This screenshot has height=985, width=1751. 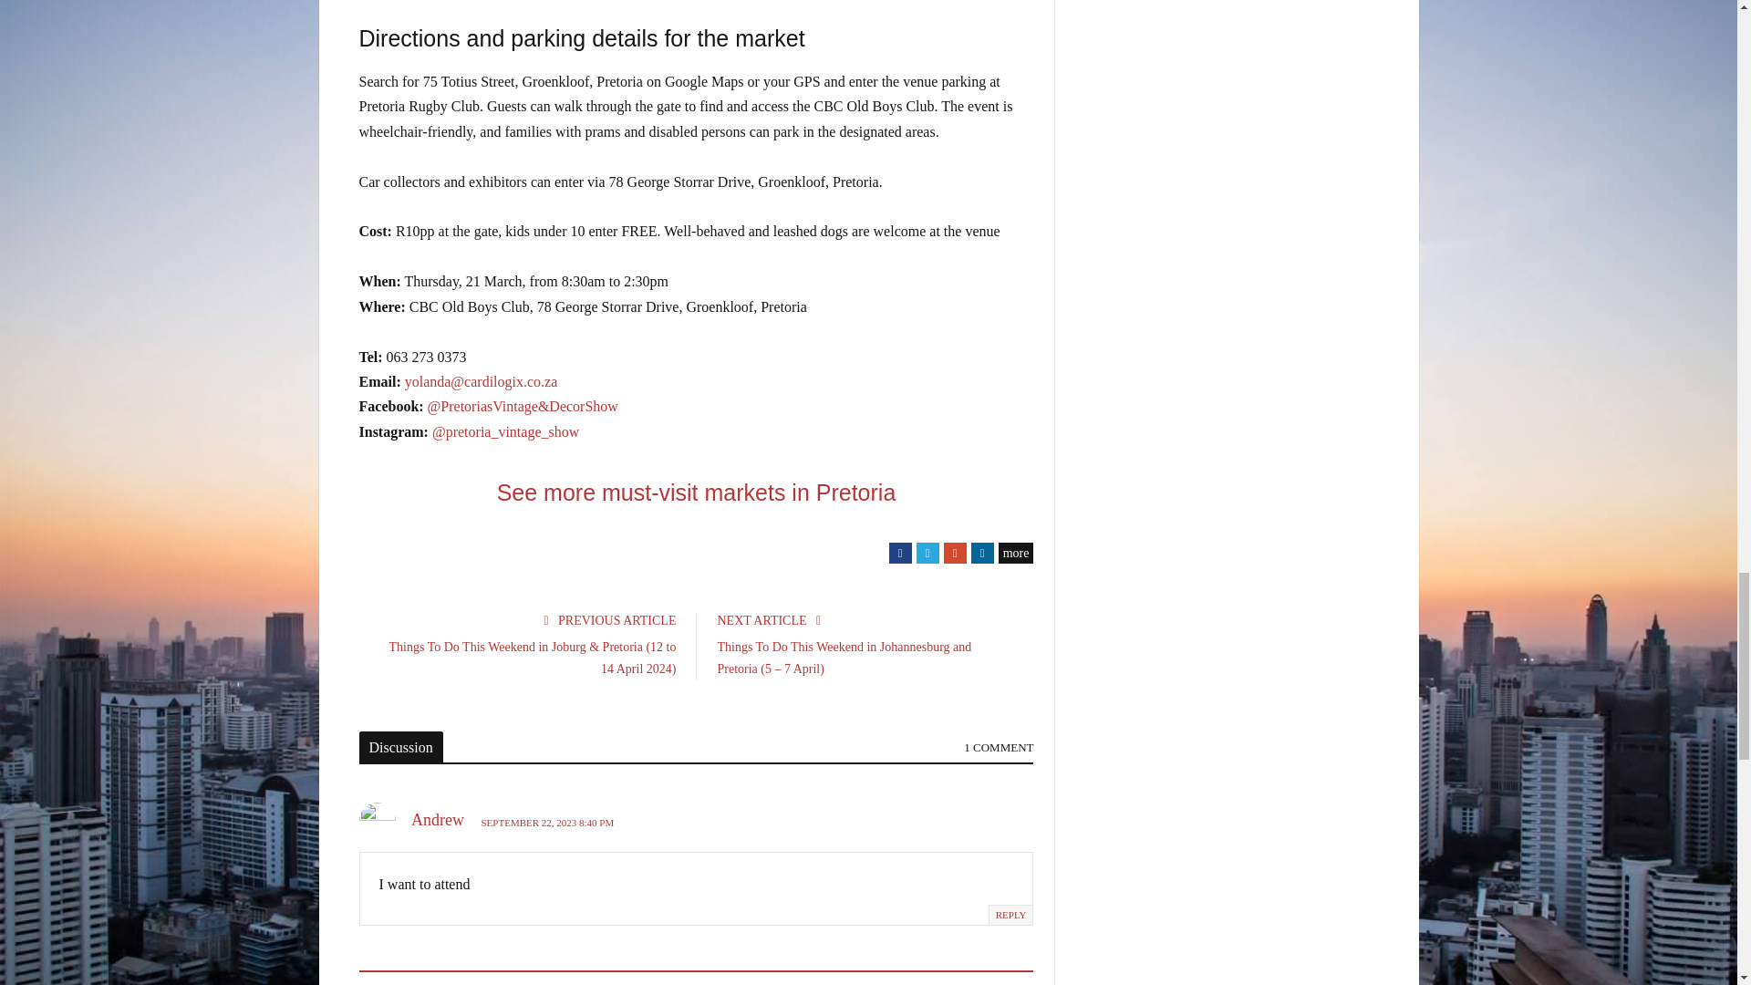 I want to click on Tweet It, so click(x=927, y=553).